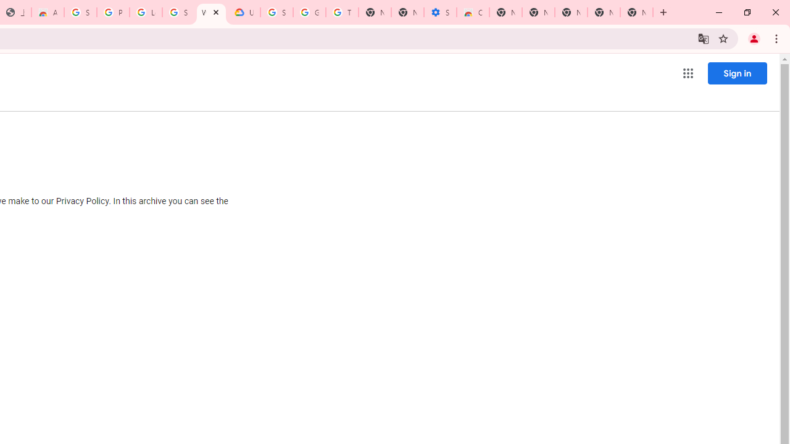 This screenshot has width=790, height=444. What do you see at coordinates (48, 12) in the screenshot?
I see `Awesome Screen Recorder & Screenshot - Chrome Web Store` at bounding box center [48, 12].